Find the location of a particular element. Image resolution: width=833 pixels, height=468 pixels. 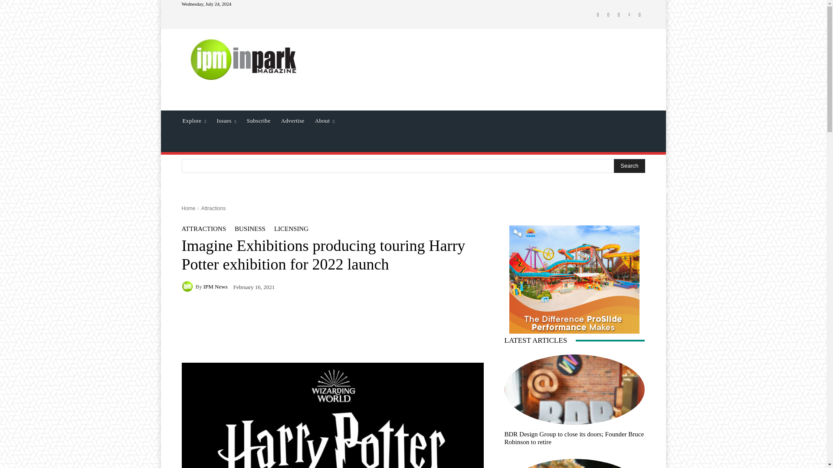

Instagram is located at coordinates (608, 15).